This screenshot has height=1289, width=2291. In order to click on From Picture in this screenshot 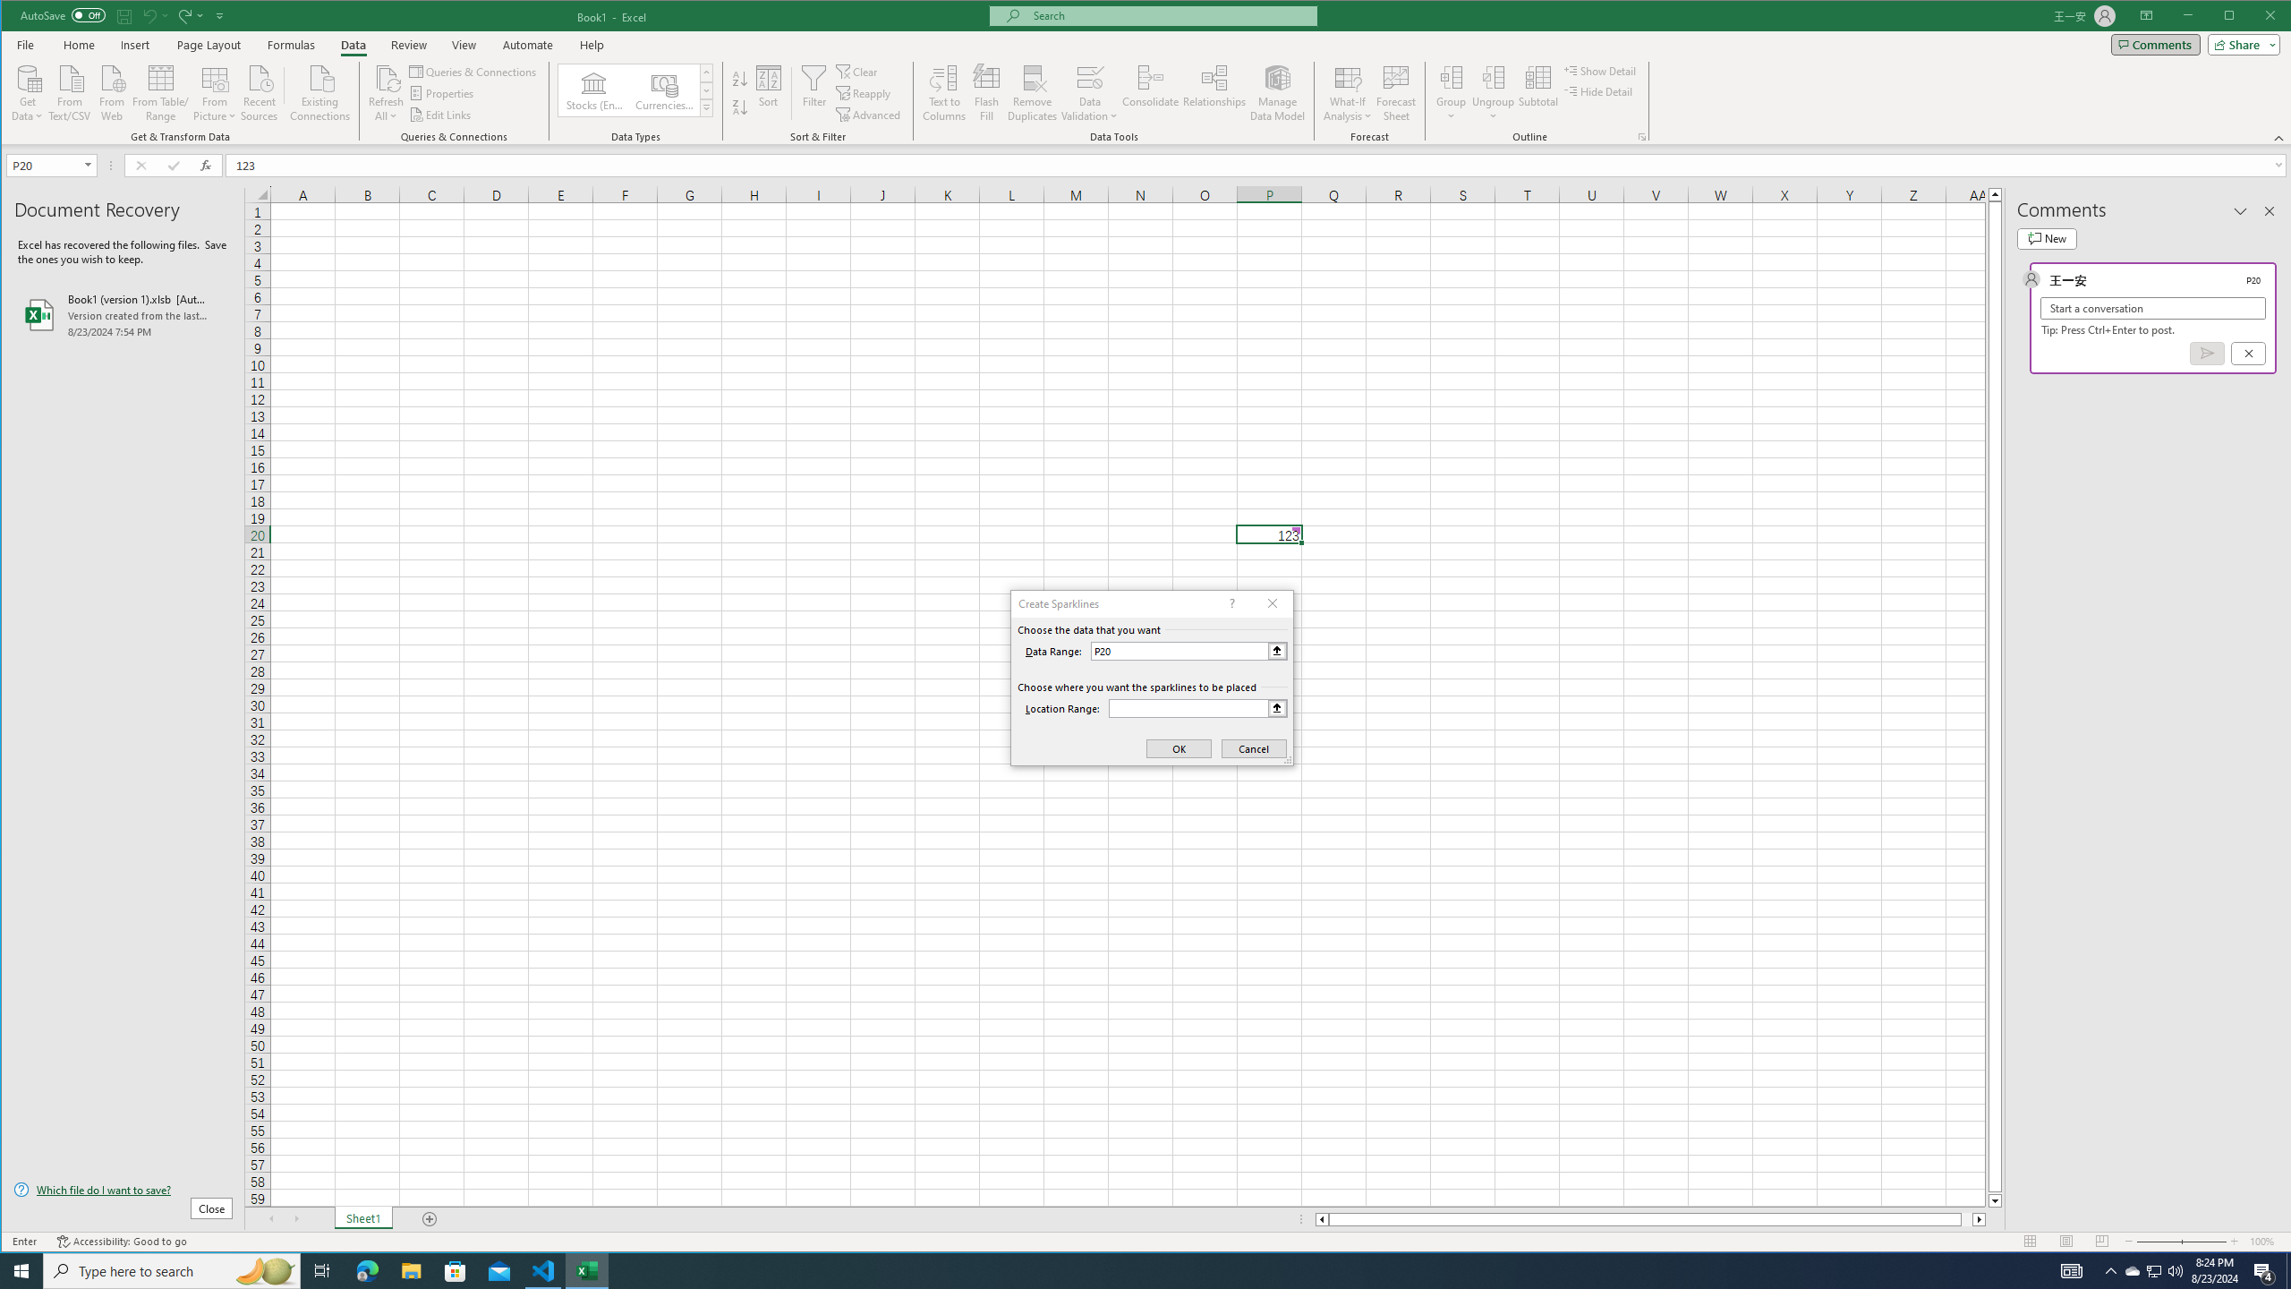, I will do `click(215, 91)`.